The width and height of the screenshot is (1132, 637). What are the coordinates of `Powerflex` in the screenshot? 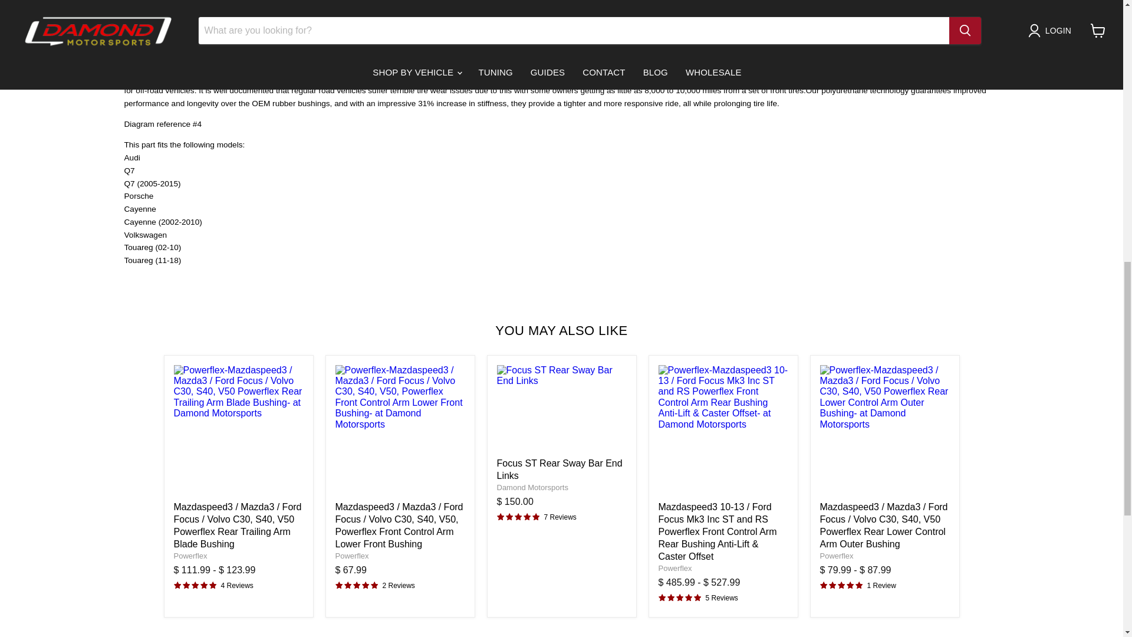 It's located at (190, 556).